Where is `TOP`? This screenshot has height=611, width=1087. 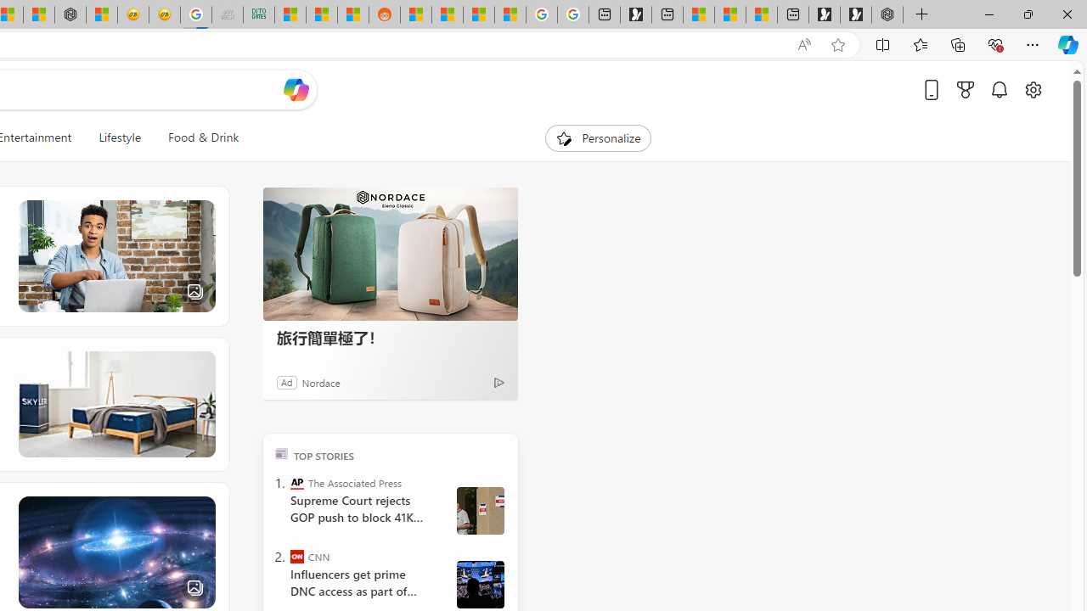
TOP is located at coordinates (282, 453).